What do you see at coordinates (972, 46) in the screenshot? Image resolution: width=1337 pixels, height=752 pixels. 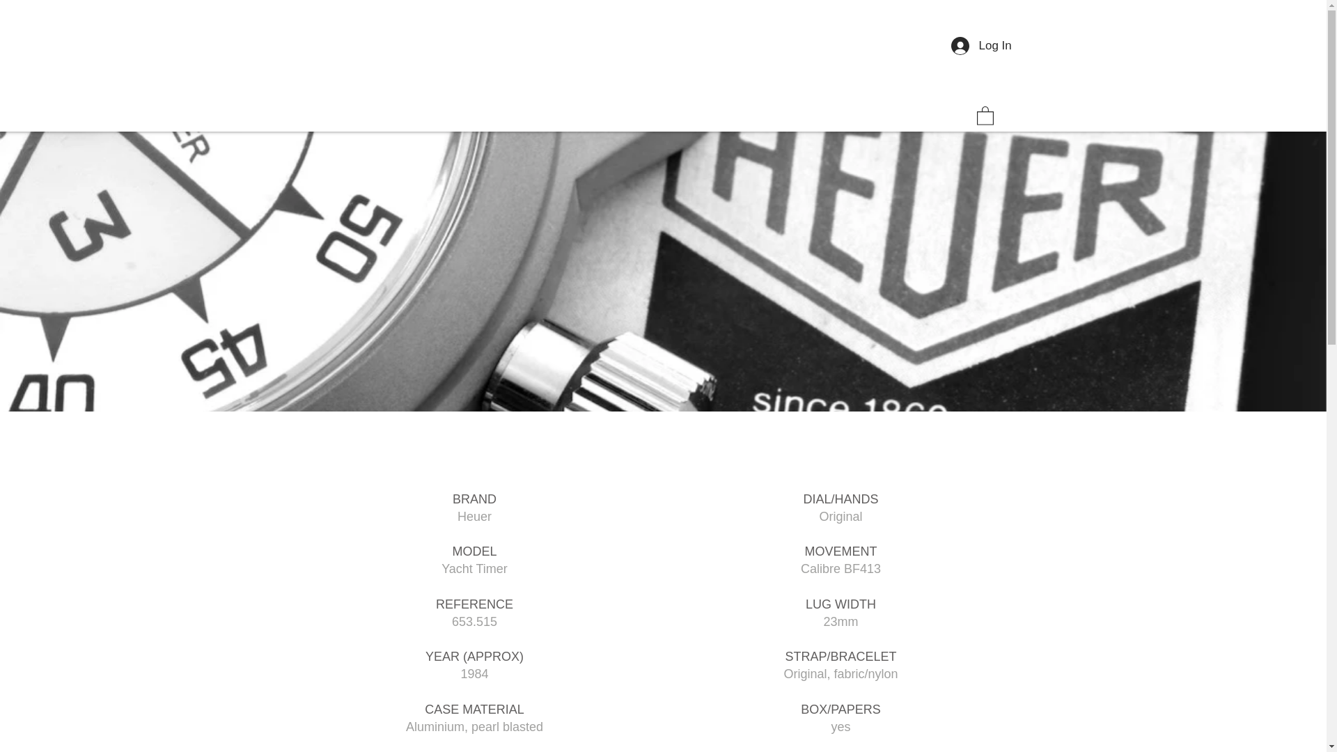 I see `Log In` at bounding box center [972, 46].